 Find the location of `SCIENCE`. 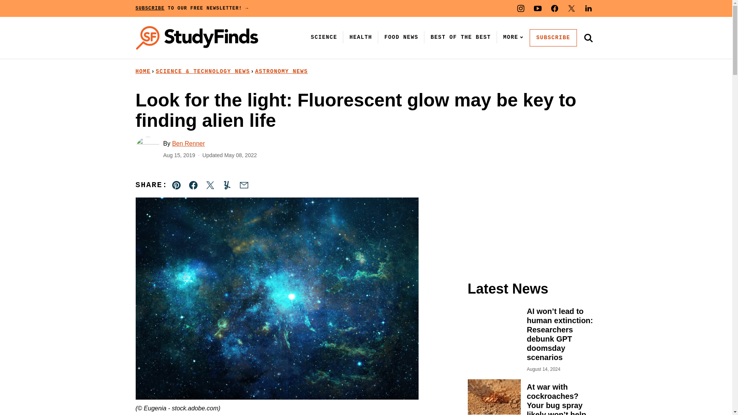

SCIENCE is located at coordinates (324, 37).